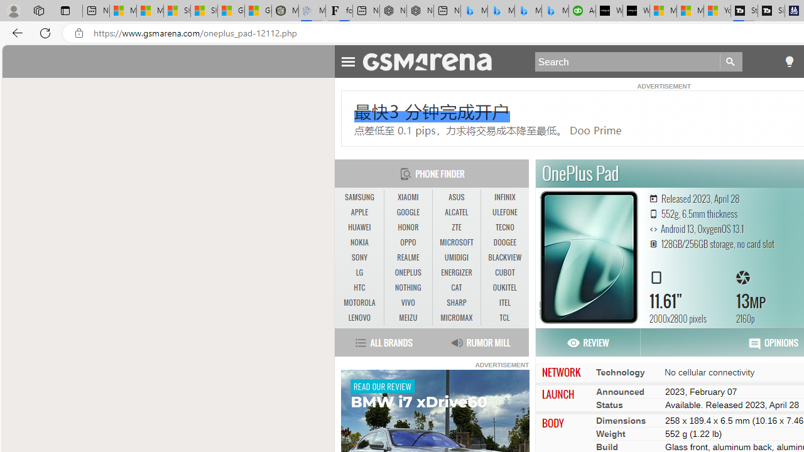  I want to click on ULEFONE, so click(505, 213).